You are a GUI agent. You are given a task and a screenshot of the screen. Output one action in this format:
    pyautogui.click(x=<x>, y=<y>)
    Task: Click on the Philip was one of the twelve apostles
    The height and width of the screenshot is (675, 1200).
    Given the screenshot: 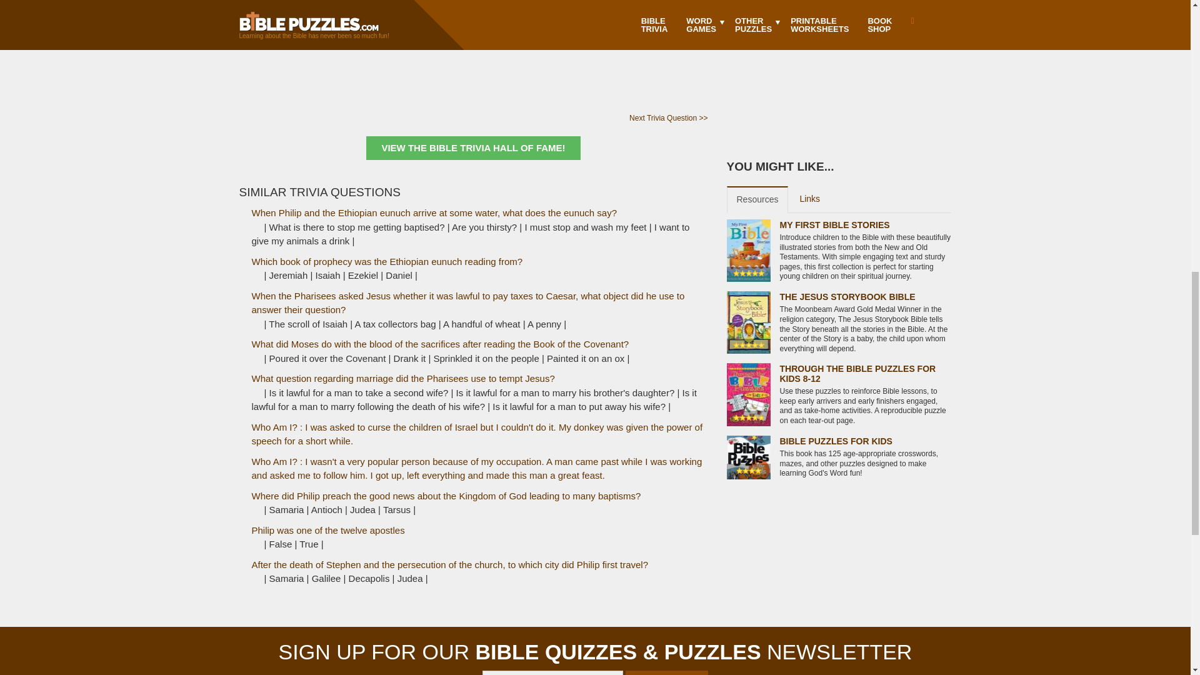 What is the action you would take?
    pyautogui.click(x=327, y=530)
    